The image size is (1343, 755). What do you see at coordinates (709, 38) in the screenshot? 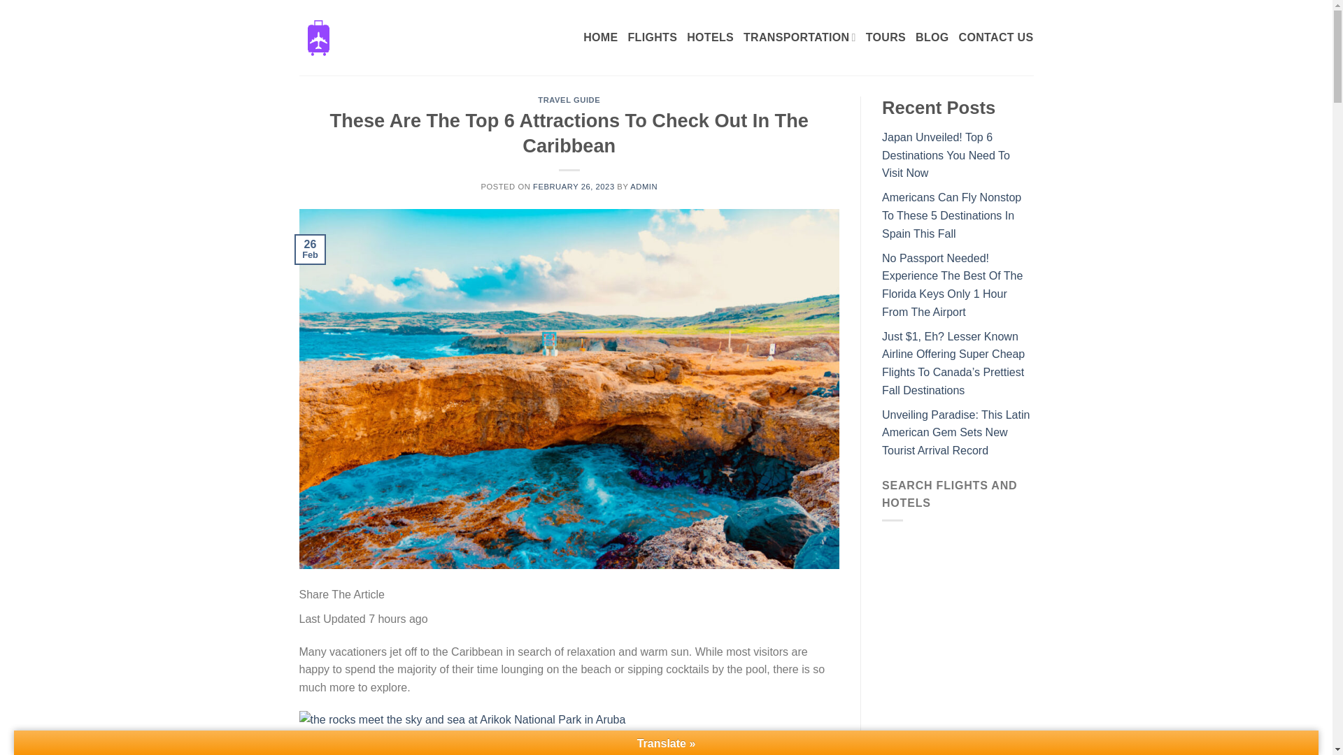
I see `HOTELS` at bounding box center [709, 38].